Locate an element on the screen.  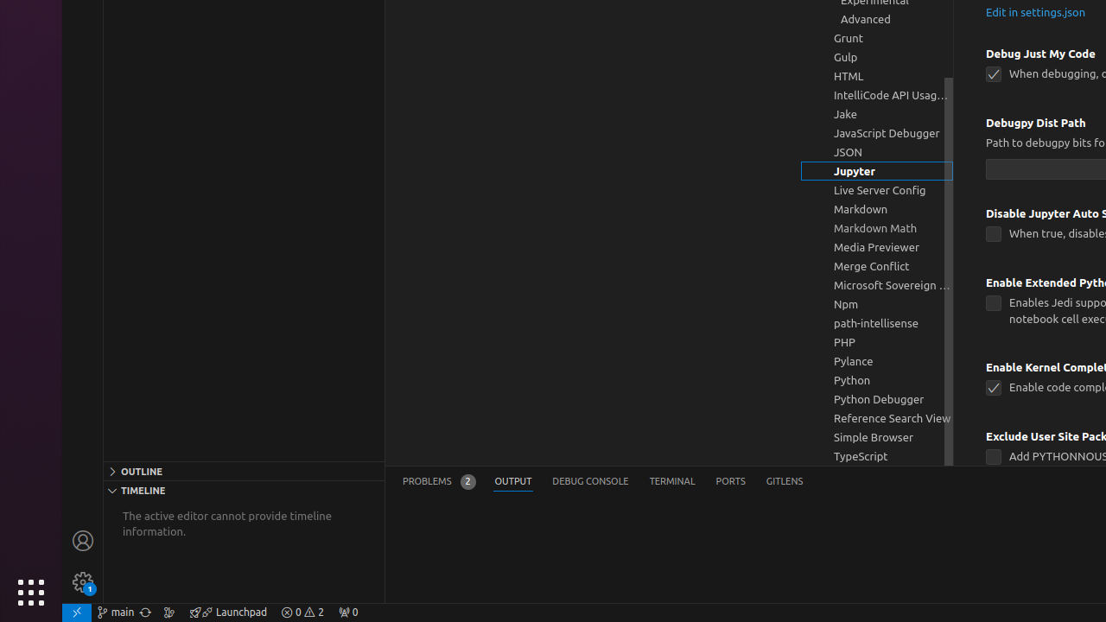
Grunt, group is located at coordinates (877, 38).